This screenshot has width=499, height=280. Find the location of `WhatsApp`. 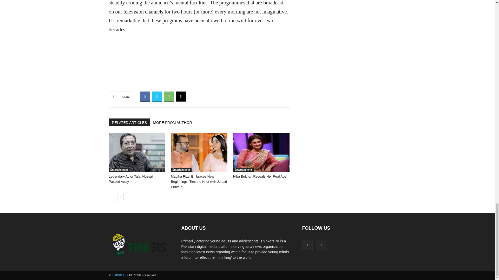

WhatsApp is located at coordinates (169, 97).